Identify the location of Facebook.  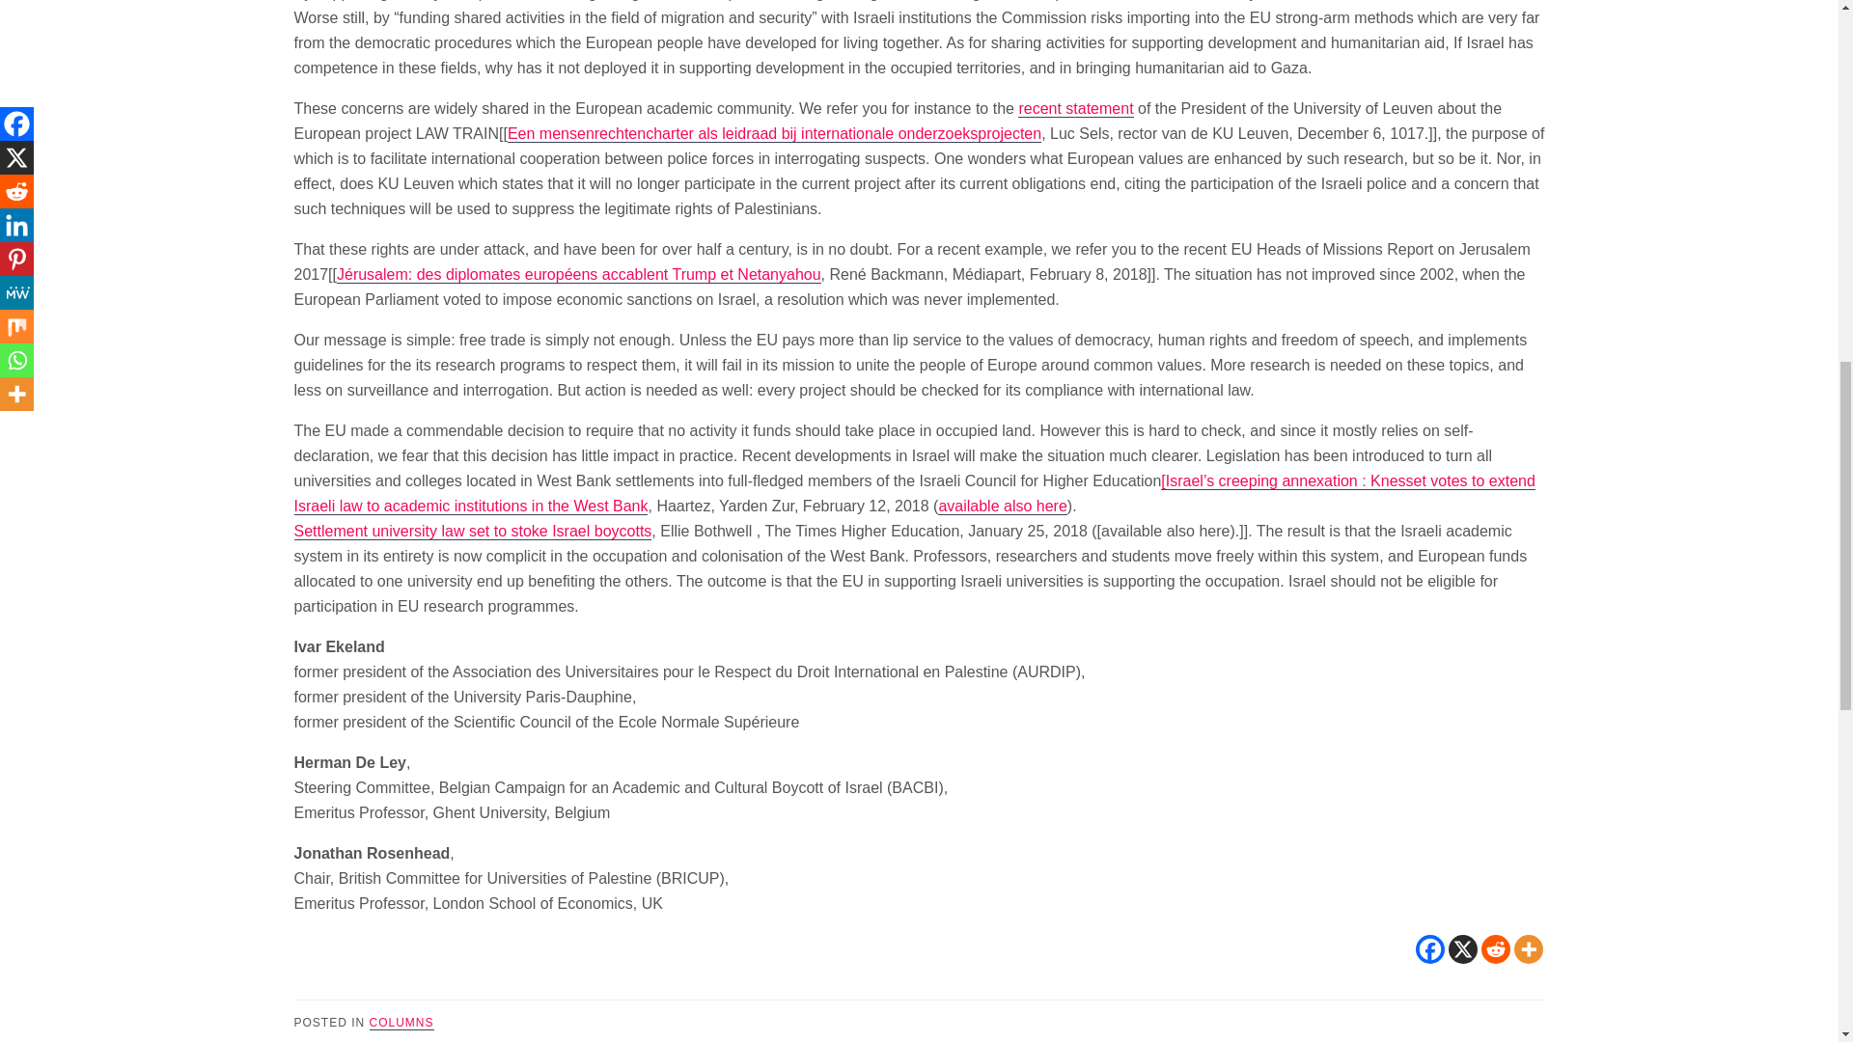
(1428, 949).